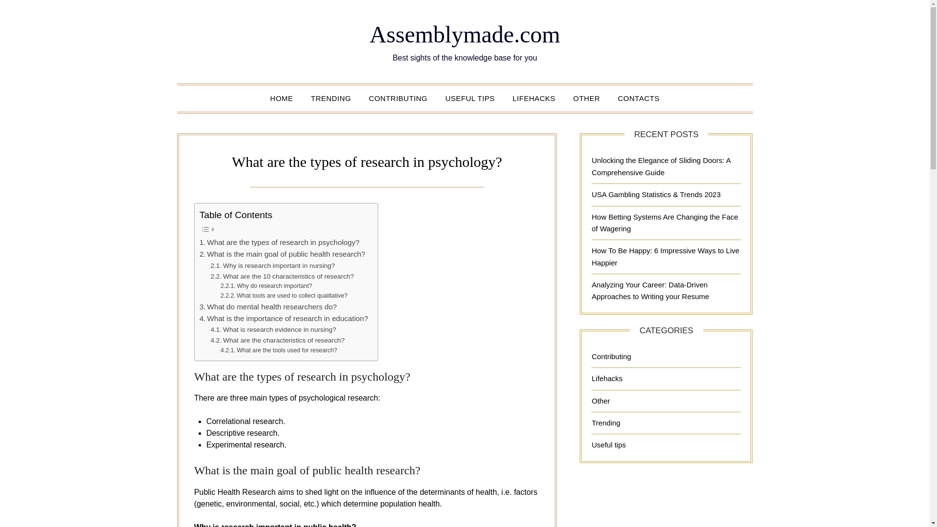 Image resolution: width=937 pixels, height=527 pixels. I want to click on What are the 10 characteristics of research?, so click(282, 276).